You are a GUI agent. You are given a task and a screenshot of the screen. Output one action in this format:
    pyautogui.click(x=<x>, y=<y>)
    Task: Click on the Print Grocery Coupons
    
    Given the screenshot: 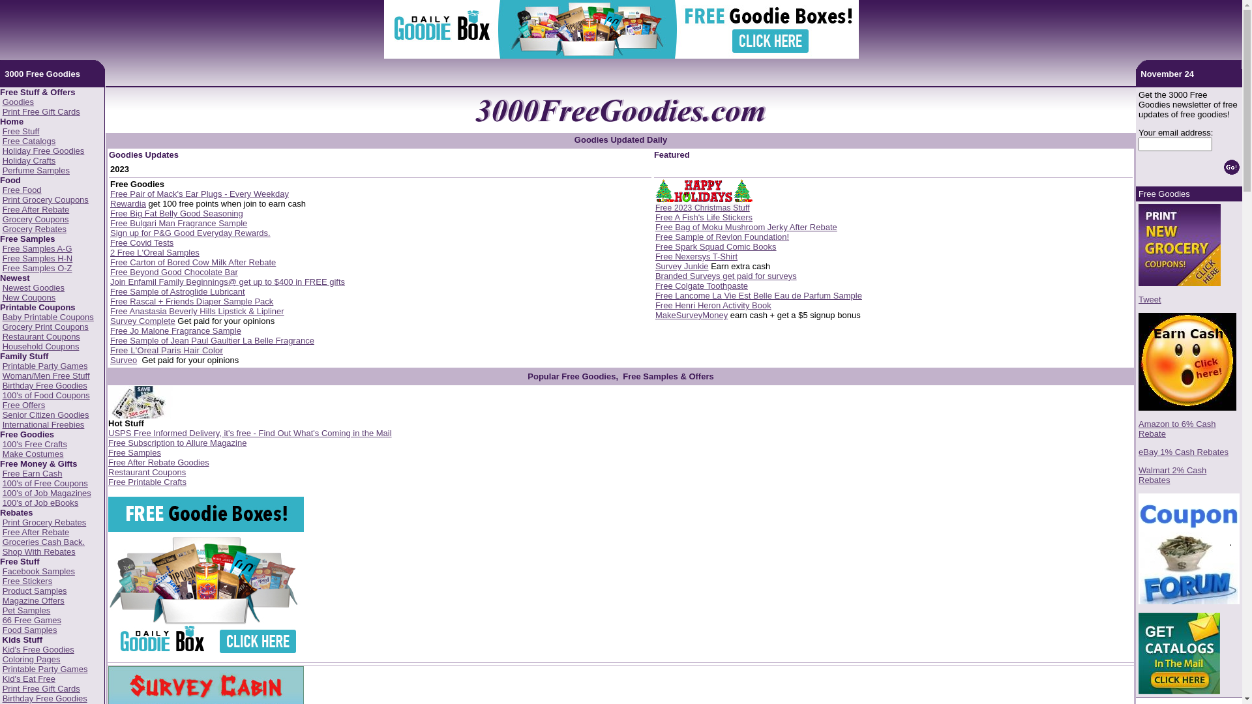 What is the action you would take?
    pyautogui.click(x=46, y=199)
    